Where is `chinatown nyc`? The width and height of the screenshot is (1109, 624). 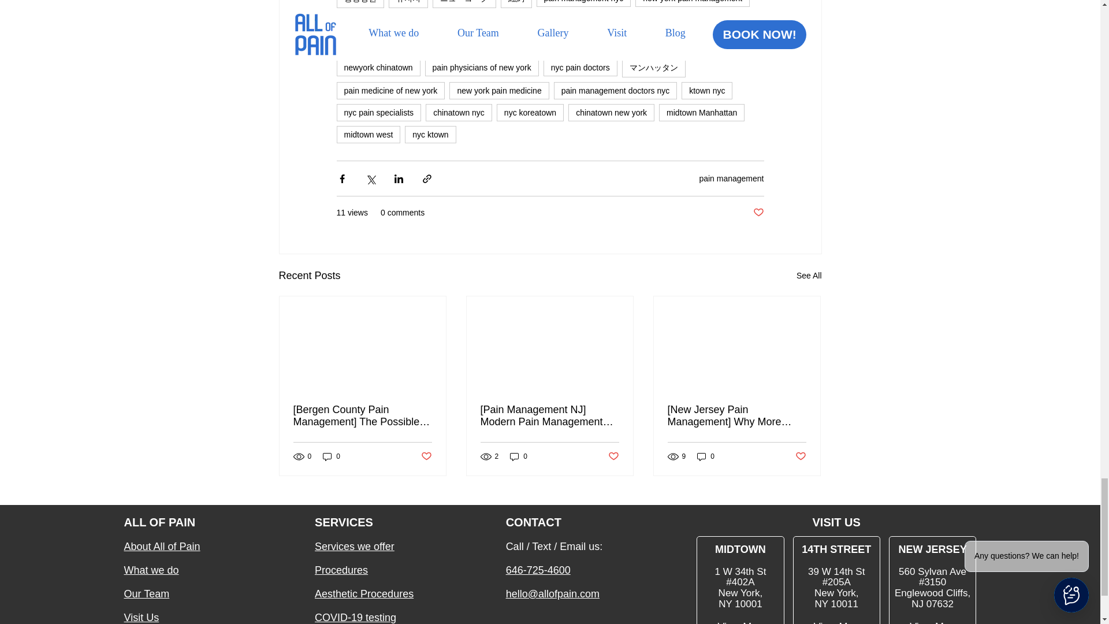 chinatown nyc is located at coordinates (459, 112).